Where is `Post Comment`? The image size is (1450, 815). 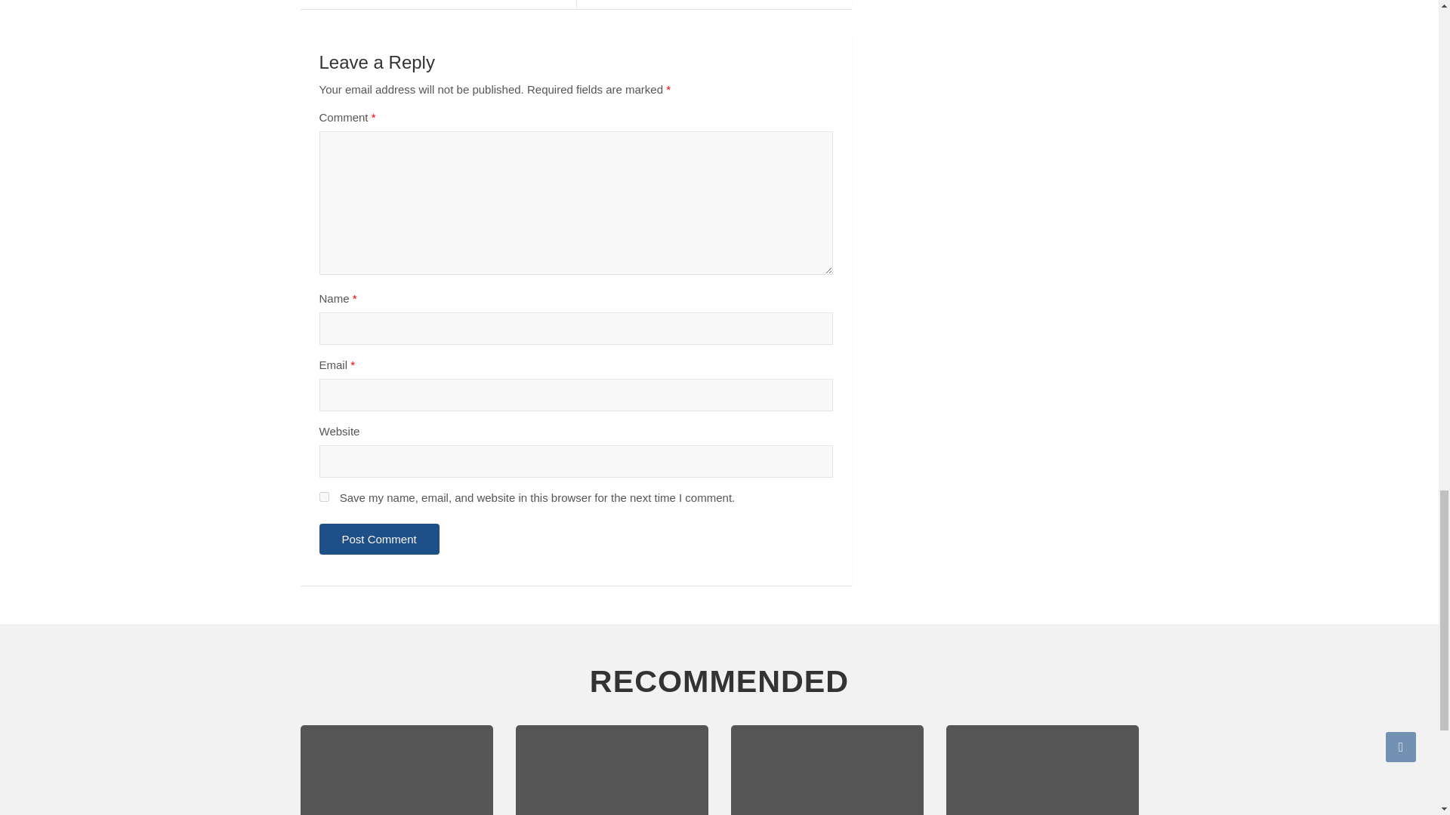
Post Comment is located at coordinates (379, 539).